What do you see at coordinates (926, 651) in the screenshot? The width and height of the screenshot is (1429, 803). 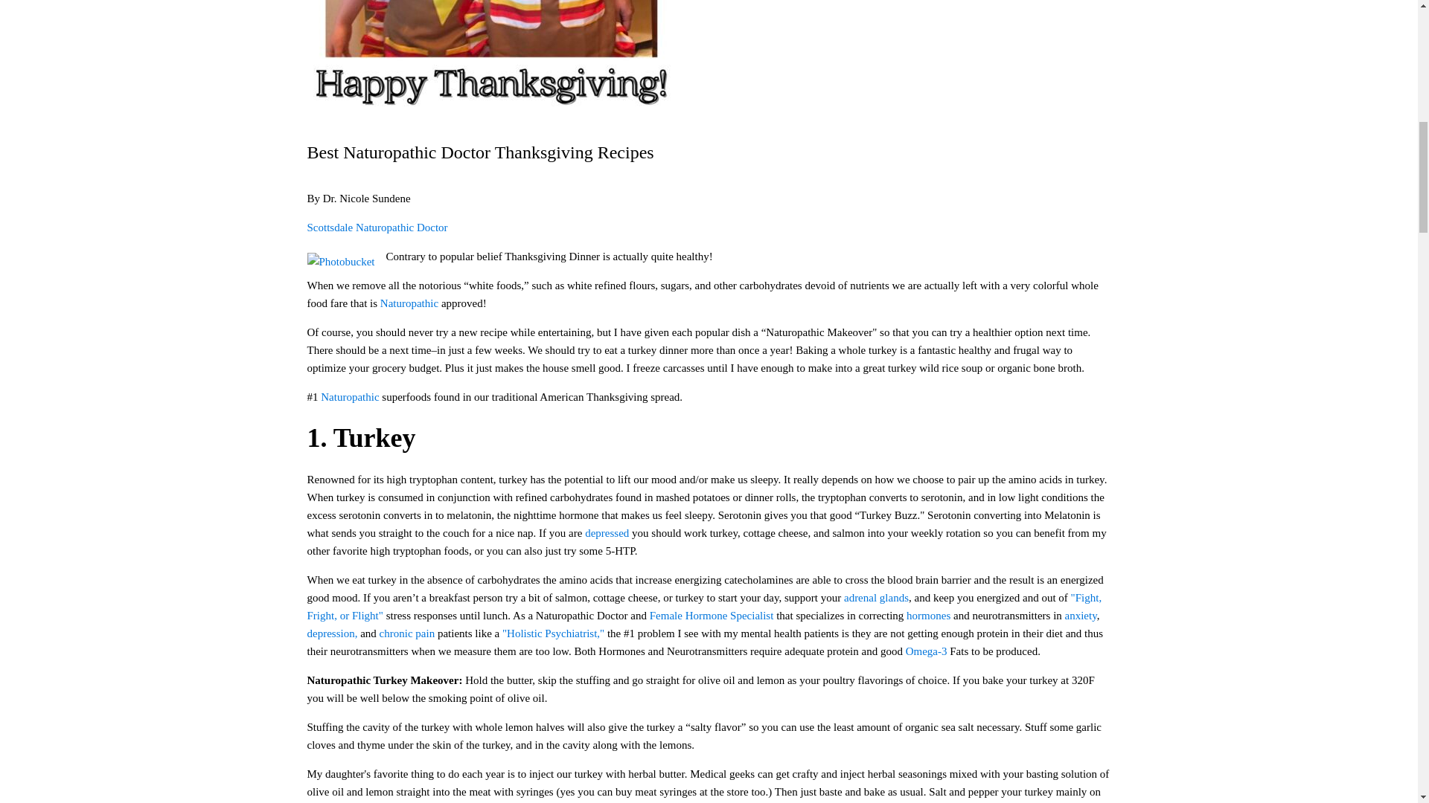 I see `Omega-3` at bounding box center [926, 651].